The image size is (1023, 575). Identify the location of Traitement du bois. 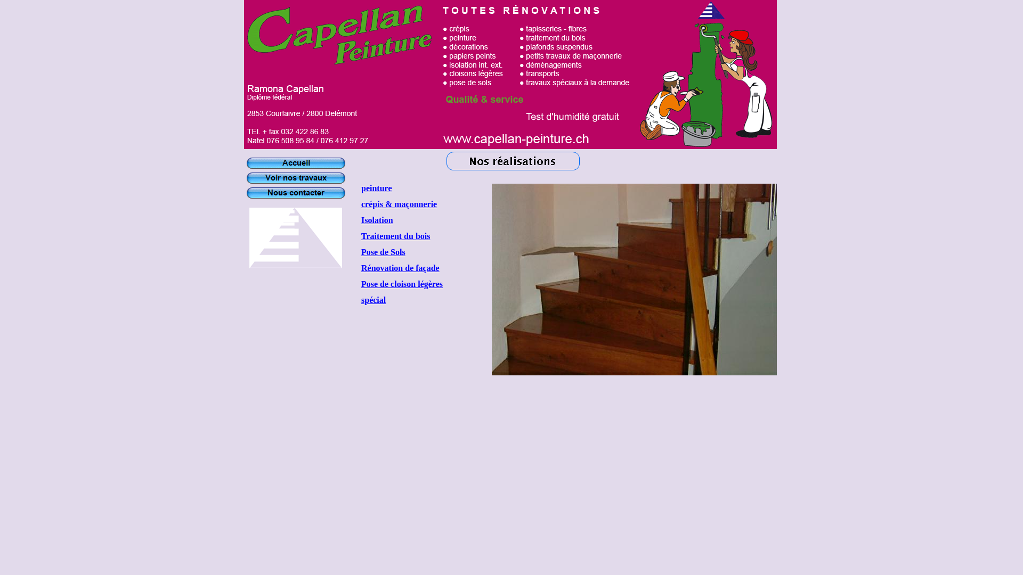
(395, 236).